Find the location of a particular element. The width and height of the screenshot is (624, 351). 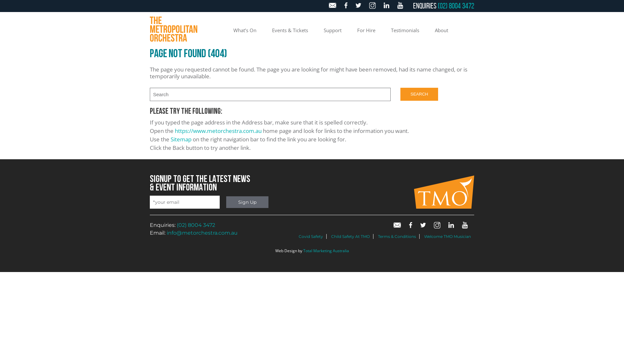

info@metorchestra.com.au is located at coordinates (202, 233).